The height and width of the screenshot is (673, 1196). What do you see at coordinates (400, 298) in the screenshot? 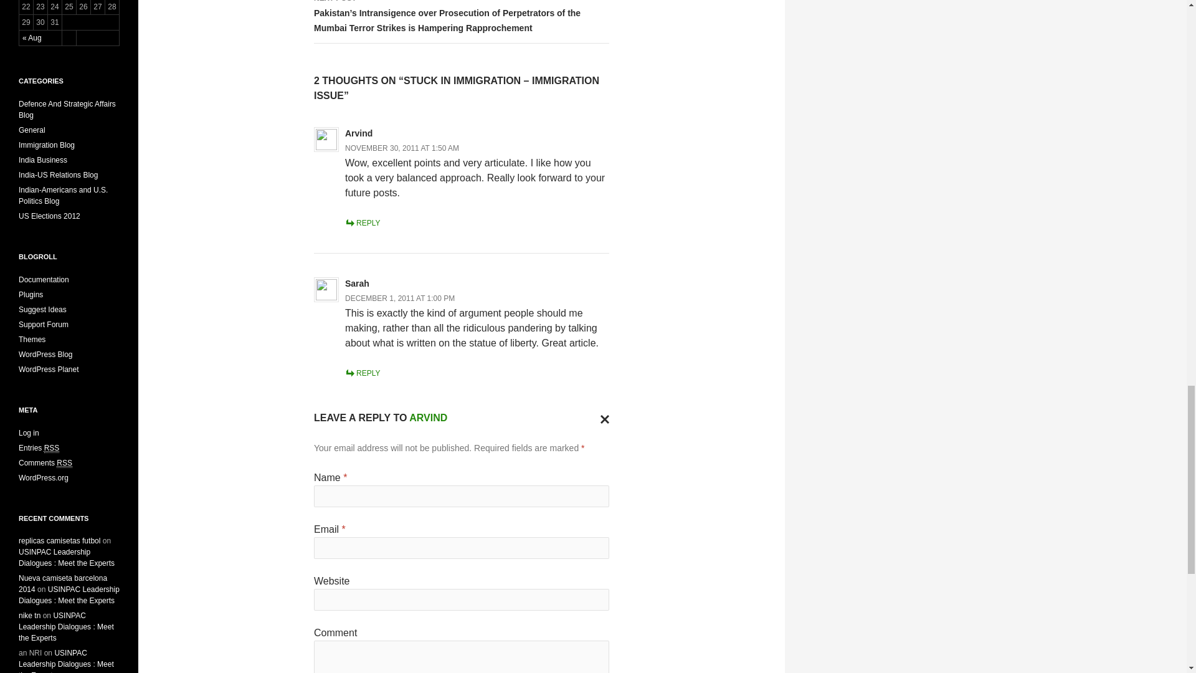
I see `DECEMBER 1, 2011 AT 1:00 PM` at bounding box center [400, 298].